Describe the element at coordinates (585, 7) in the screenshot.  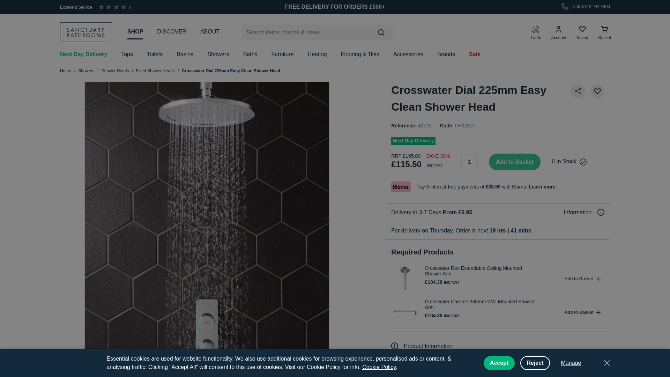
I see `Call: 0113 244 4400` at that location.